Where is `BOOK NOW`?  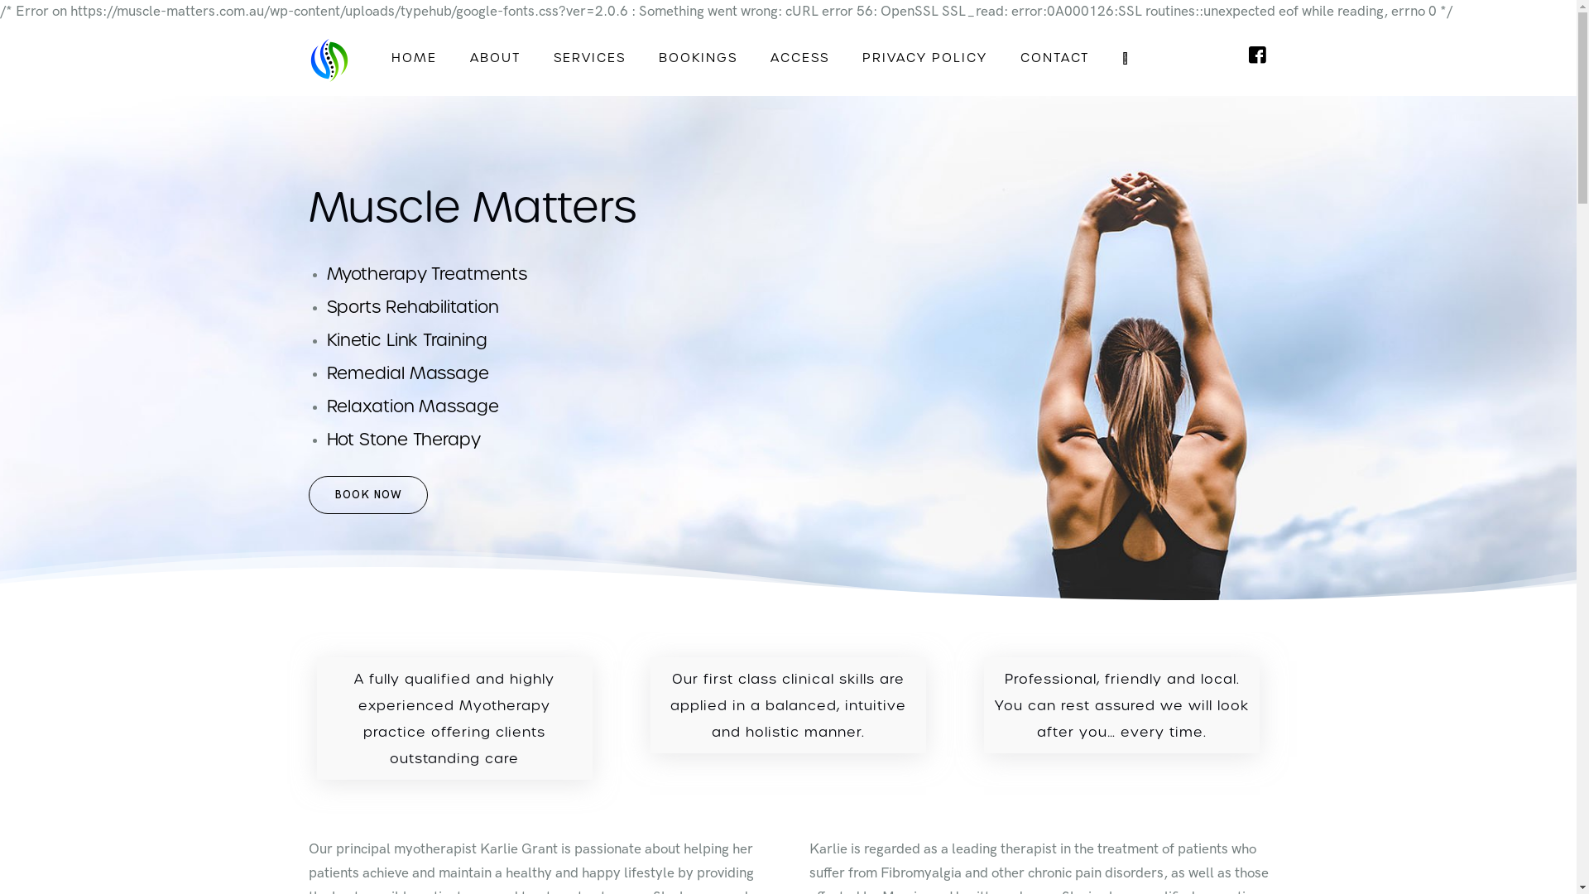 BOOK NOW is located at coordinates (367, 495).